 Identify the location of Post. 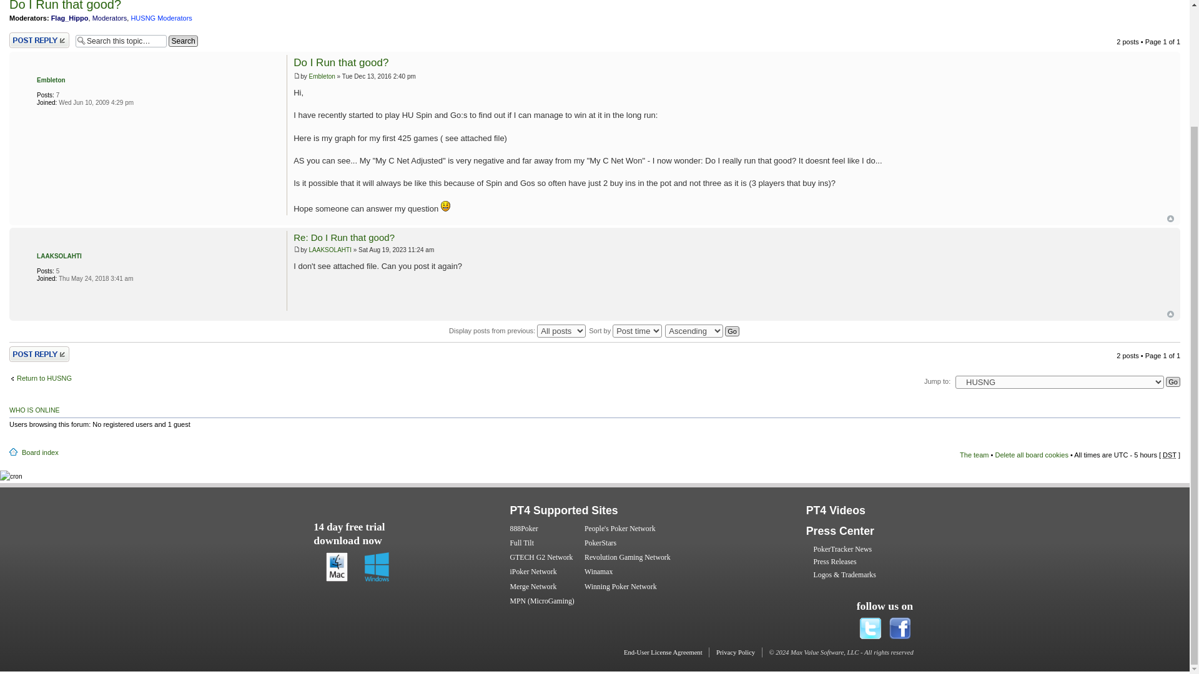
(297, 249).